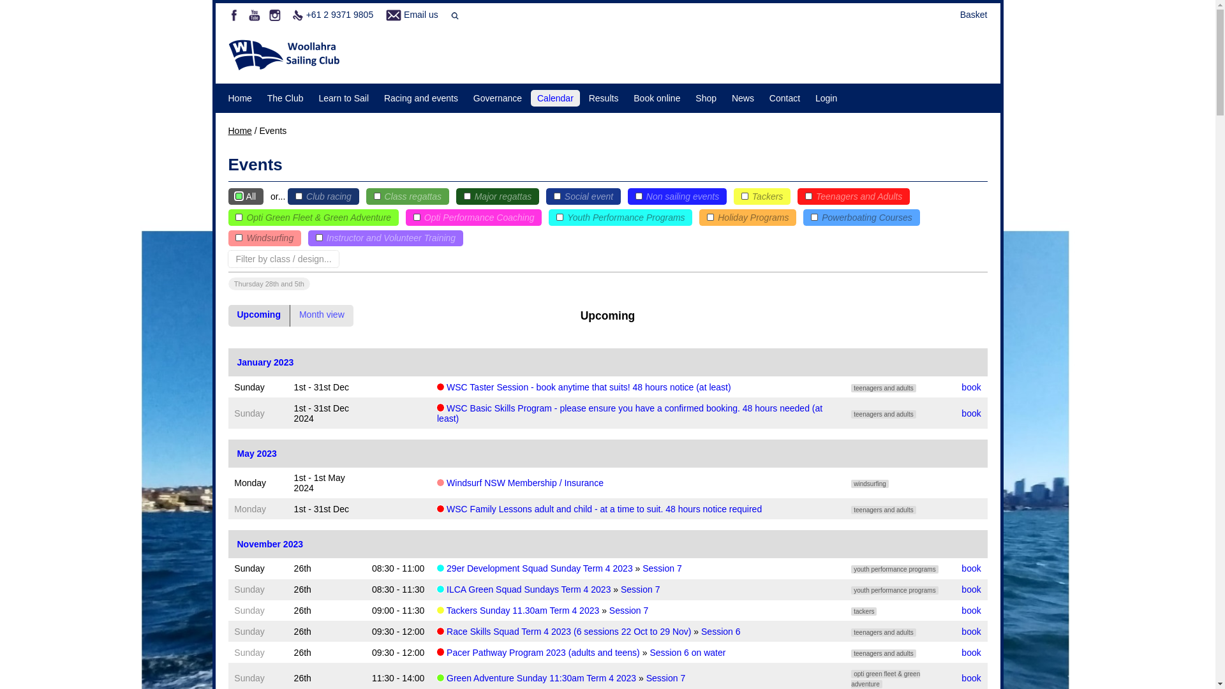 Image resolution: width=1225 pixels, height=689 pixels. I want to click on book, so click(971, 568).